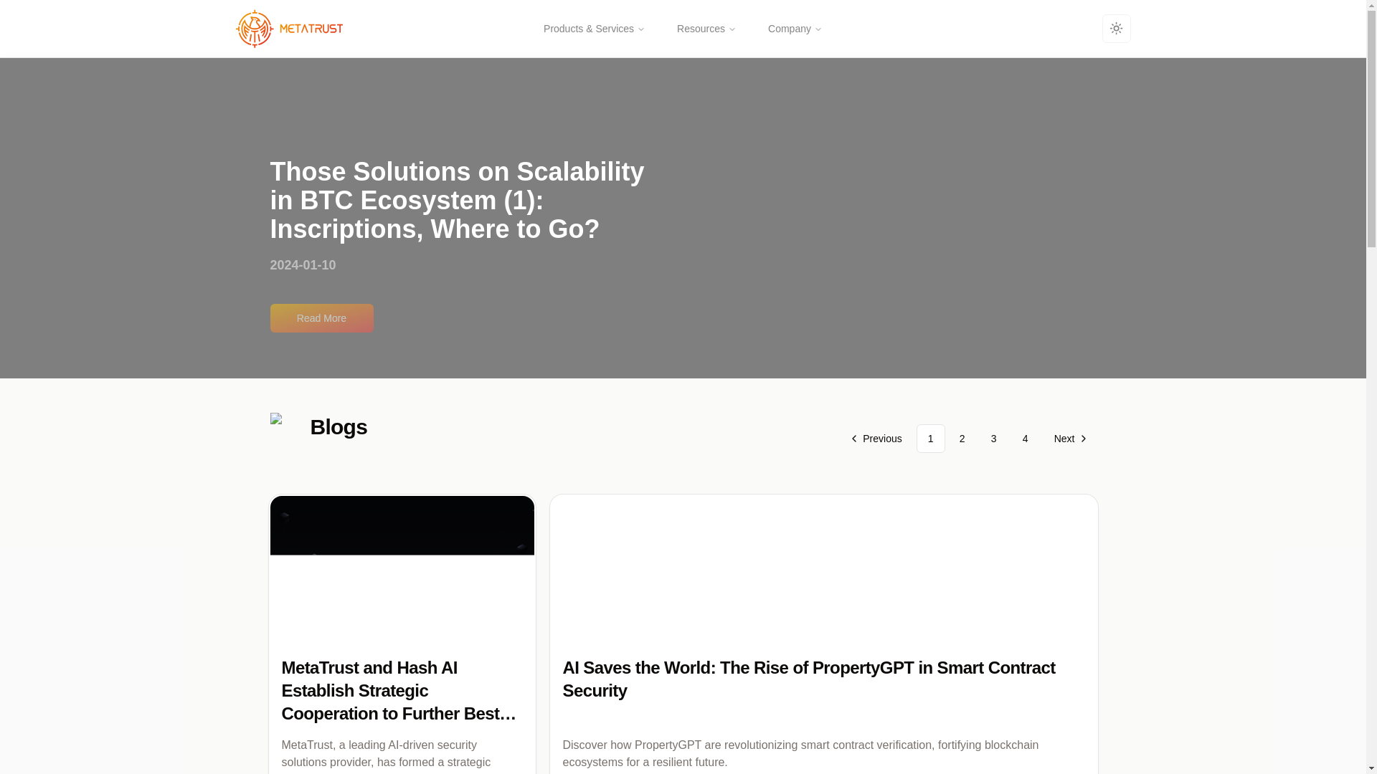  Describe the element at coordinates (795, 29) in the screenshot. I see `Company` at that location.